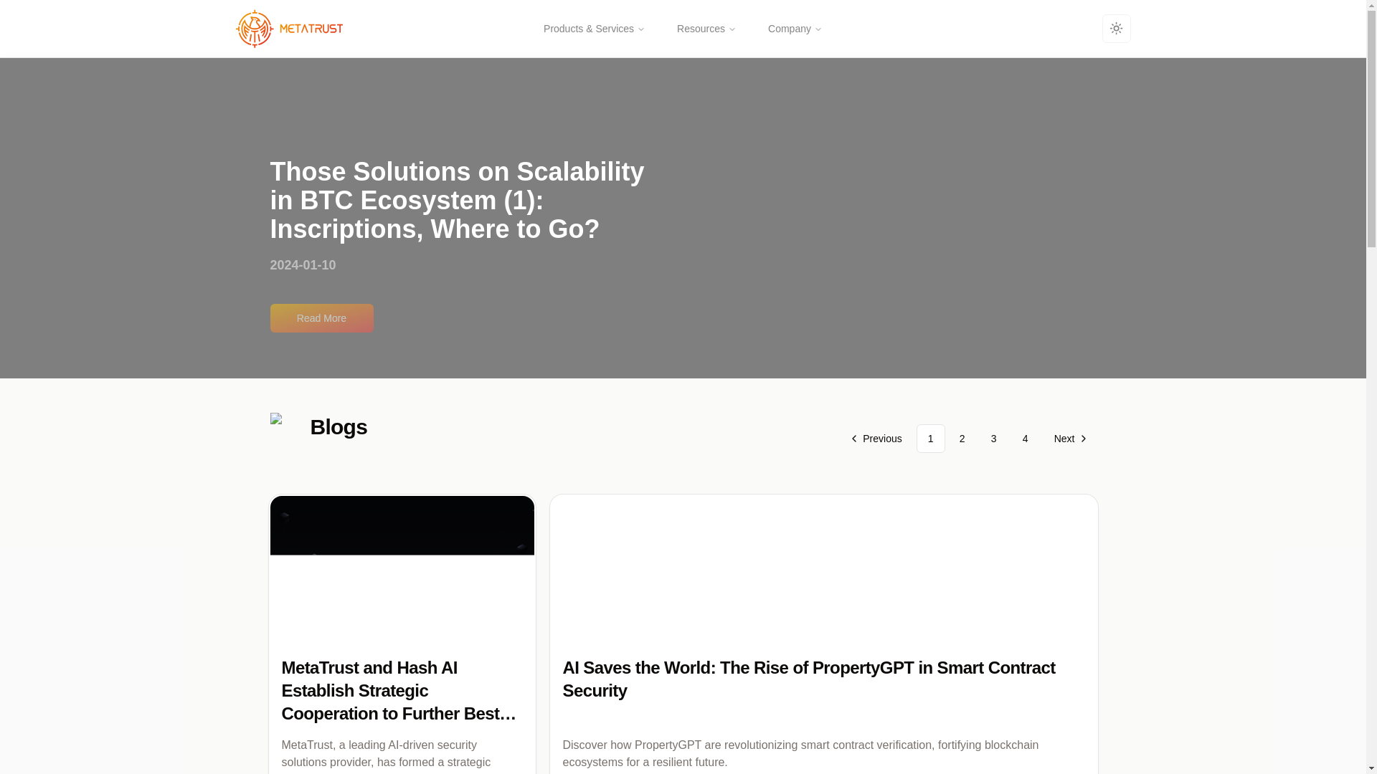  Describe the element at coordinates (795, 29) in the screenshot. I see `Company` at that location.